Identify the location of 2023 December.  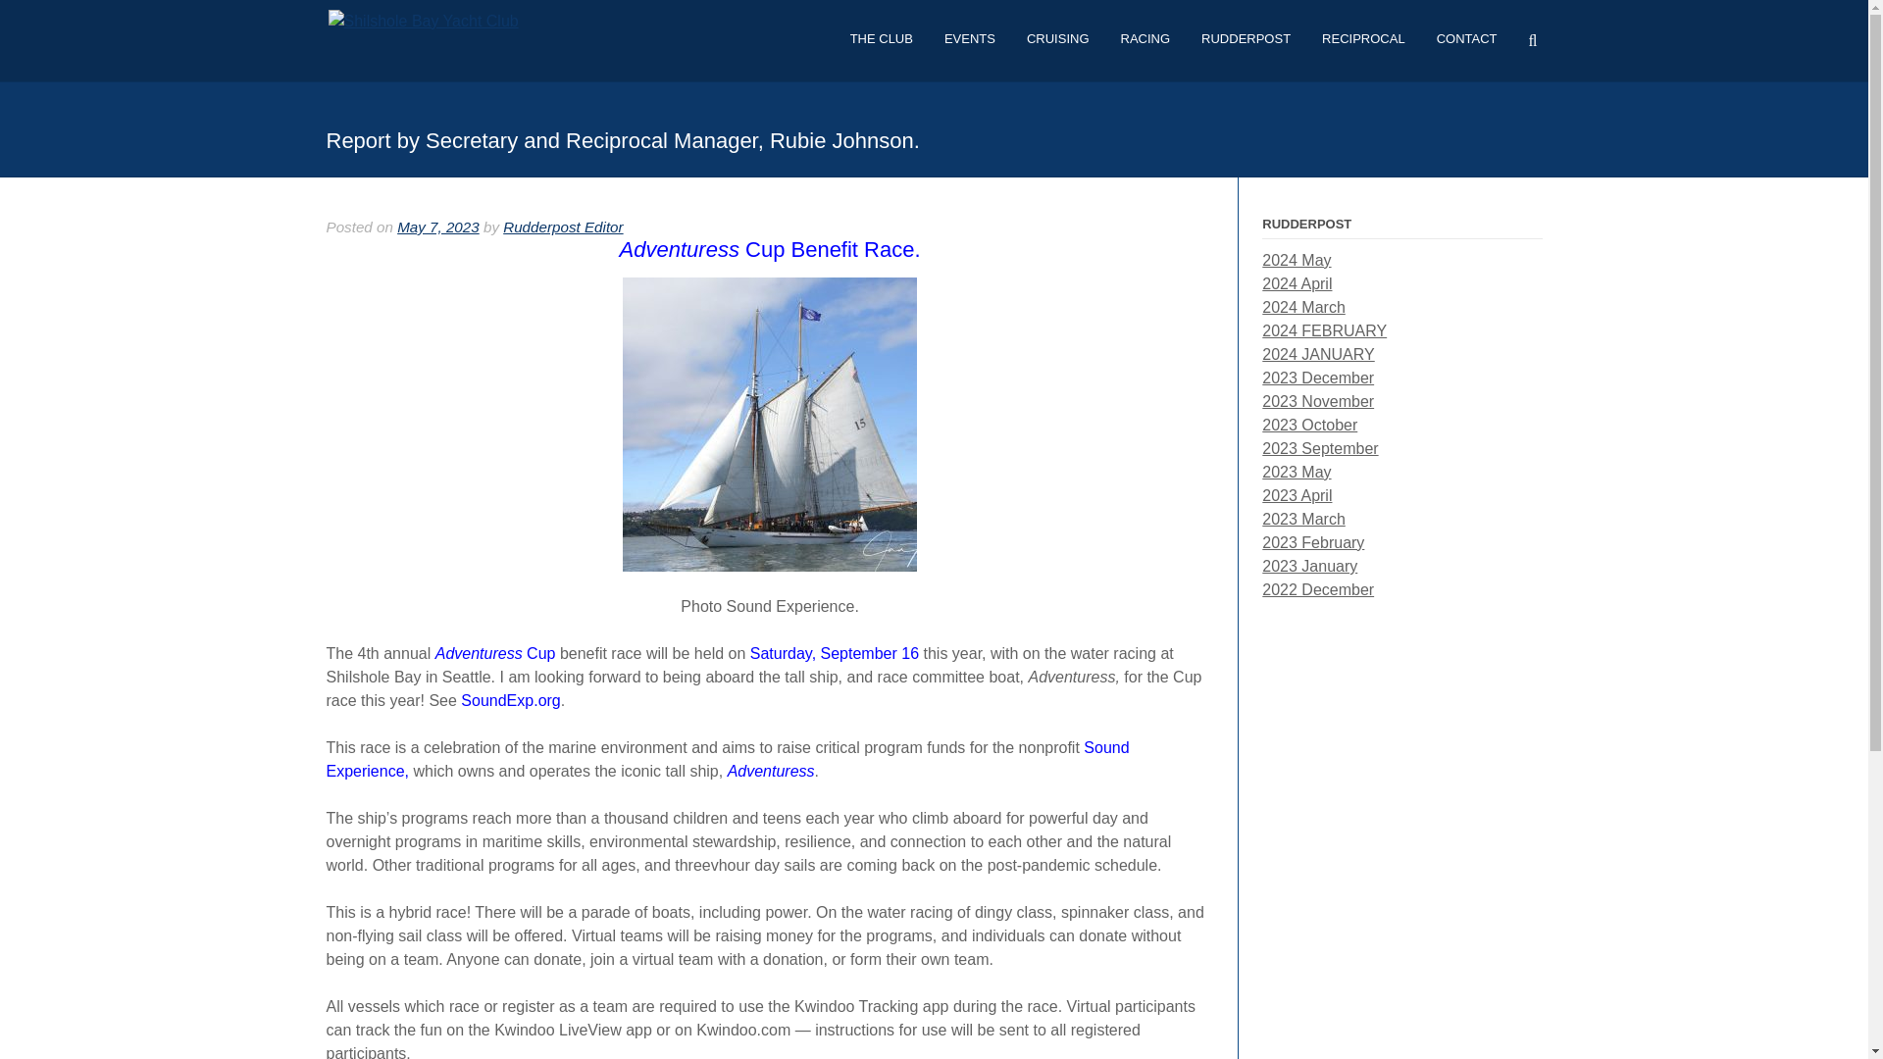
(1318, 378).